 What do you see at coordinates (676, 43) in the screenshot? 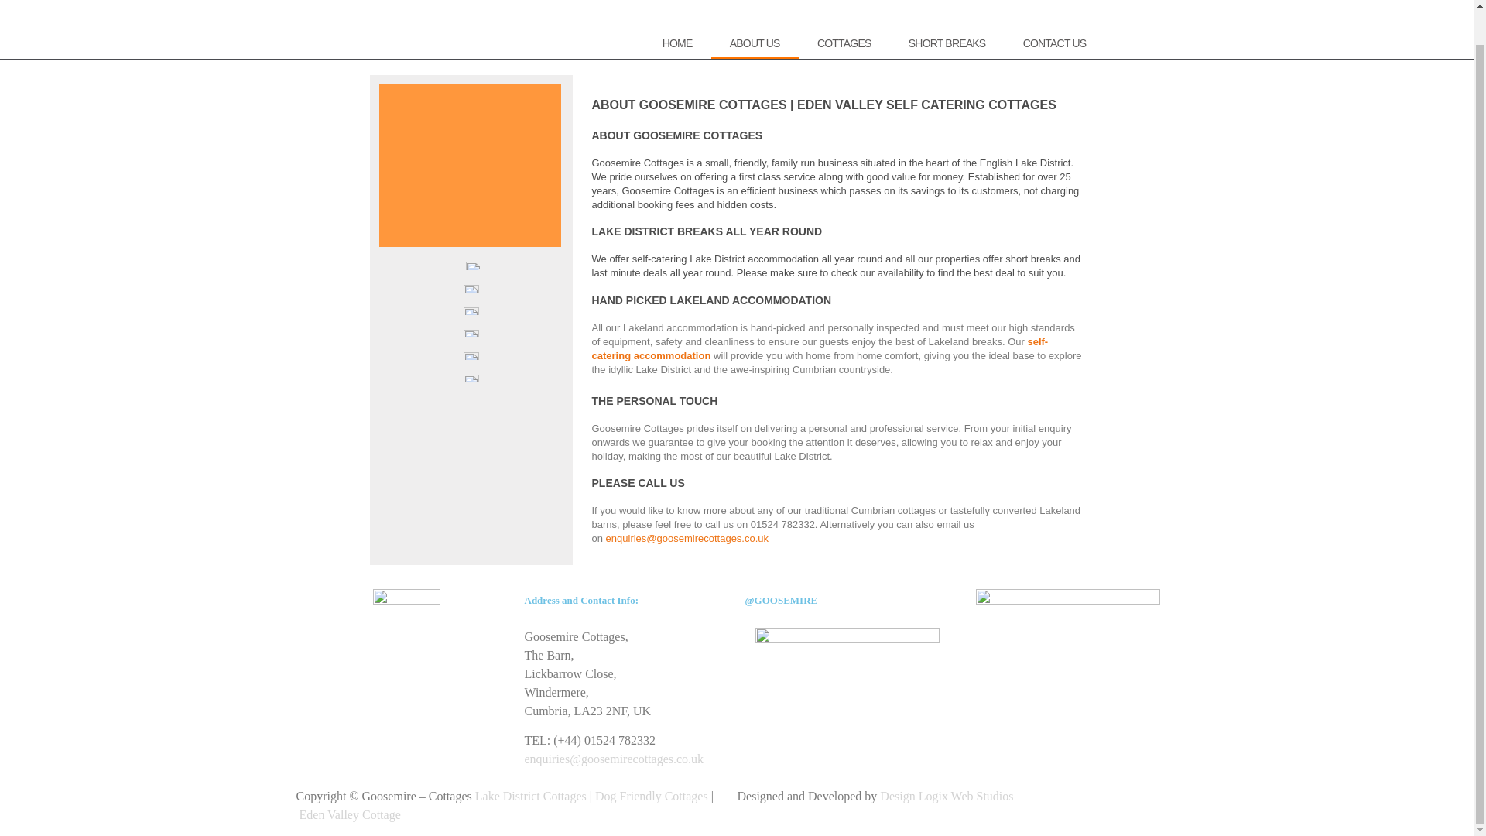
I see `HOME` at bounding box center [676, 43].